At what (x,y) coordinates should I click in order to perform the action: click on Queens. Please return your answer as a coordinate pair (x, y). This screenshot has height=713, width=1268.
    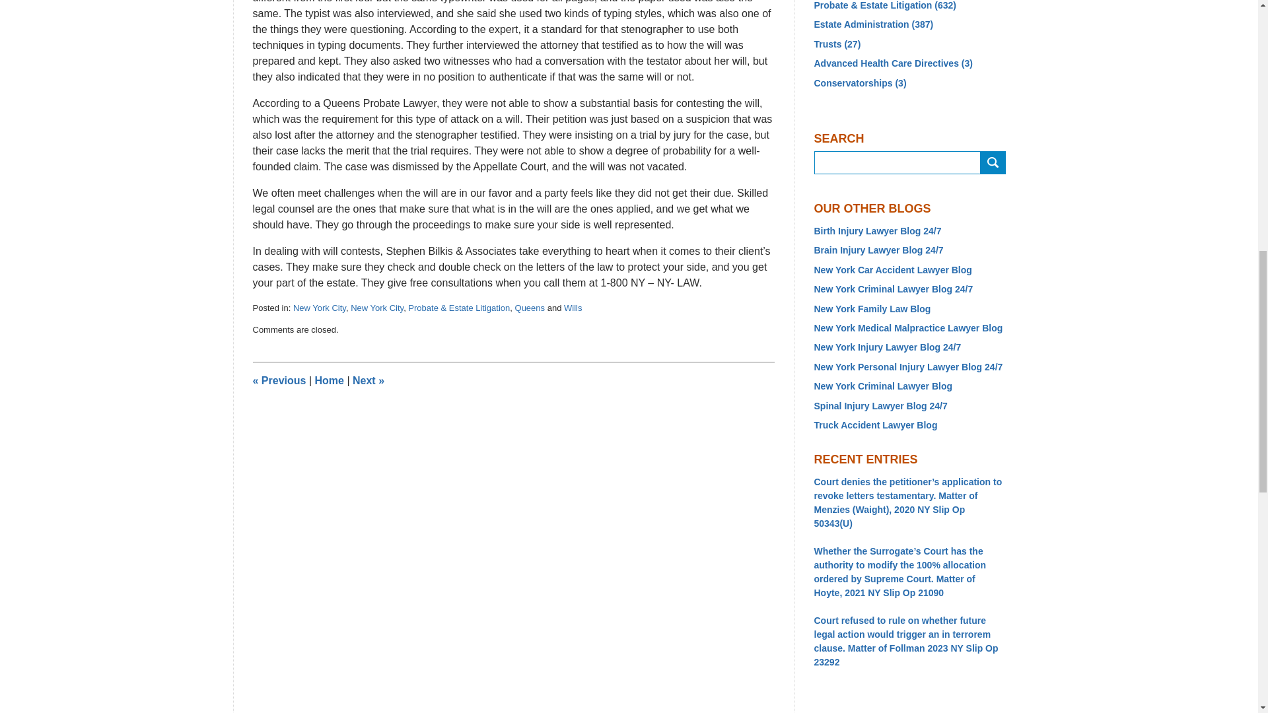
    Looking at the image, I should click on (530, 308).